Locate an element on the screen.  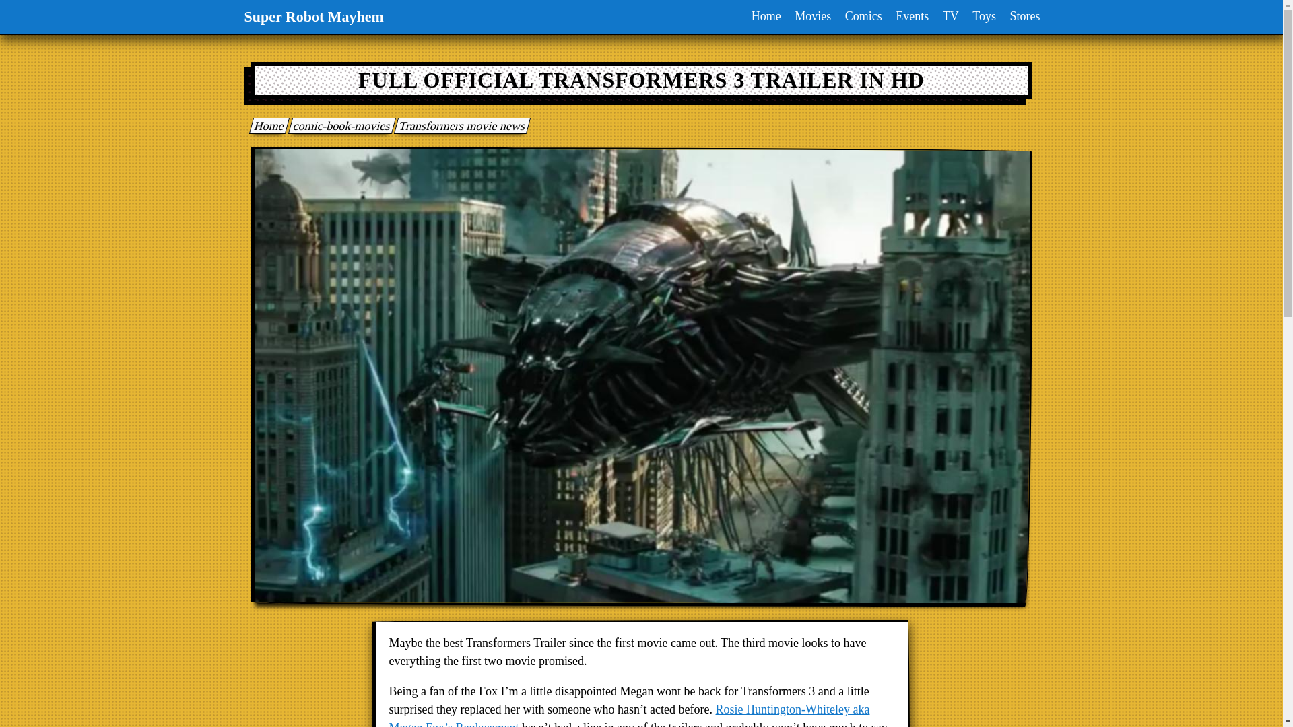
Home is located at coordinates (766, 16).